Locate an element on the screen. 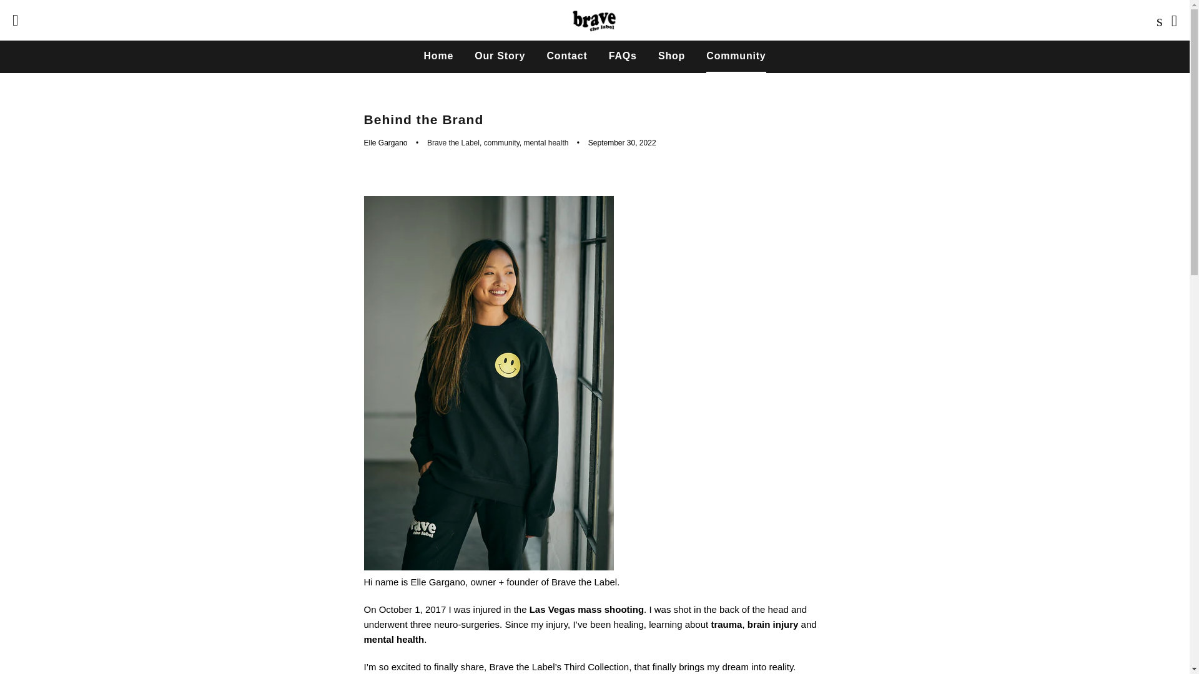 This screenshot has width=1199, height=674. Shop is located at coordinates (671, 56).